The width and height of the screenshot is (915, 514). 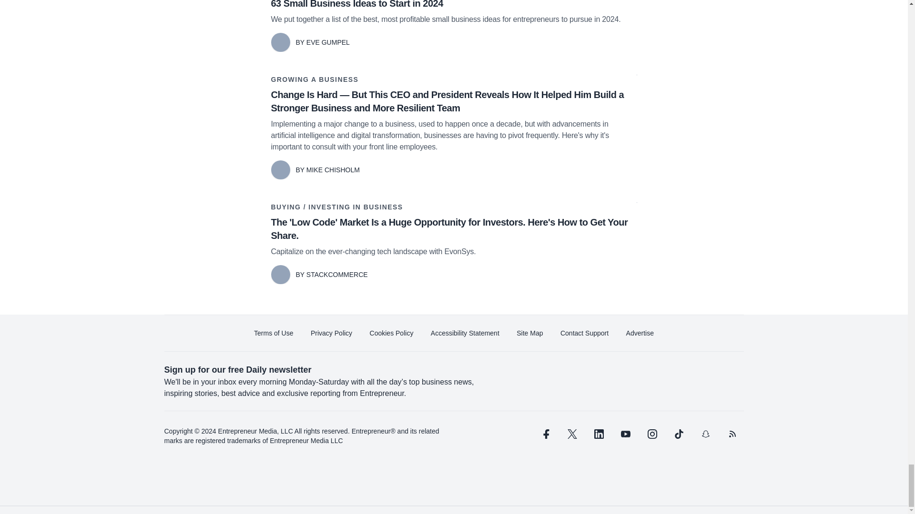 What do you see at coordinates (705, 434) in the screenshot?
I see `snapchat` at bounding box center [705, 434].